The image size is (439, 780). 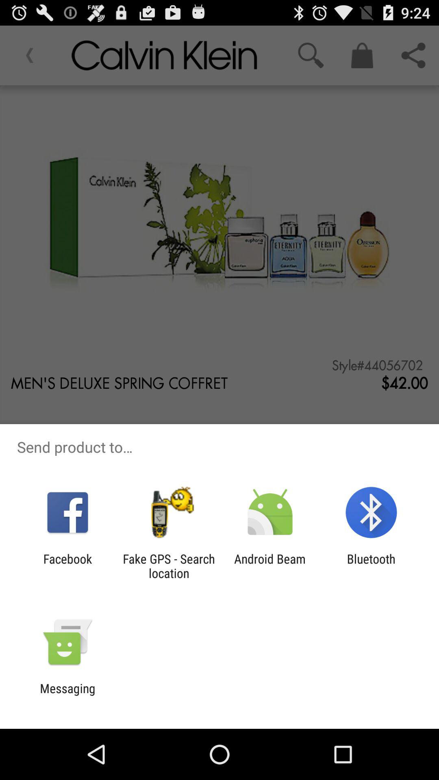 What do you see at coordinates (270, 566) in the screenshot?
I see `turn on item to the left of the bluetooth app` at bounding box center [270, 566].